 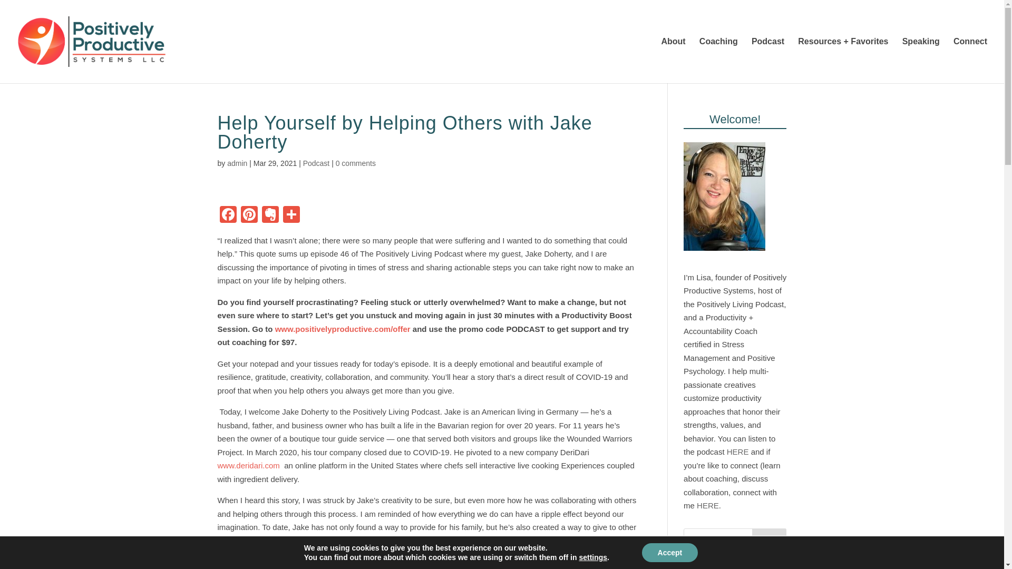 What do you see at coordinates (248, 215) in the screenshot?
I see `Pinterest` at bounding box center [248, 215].